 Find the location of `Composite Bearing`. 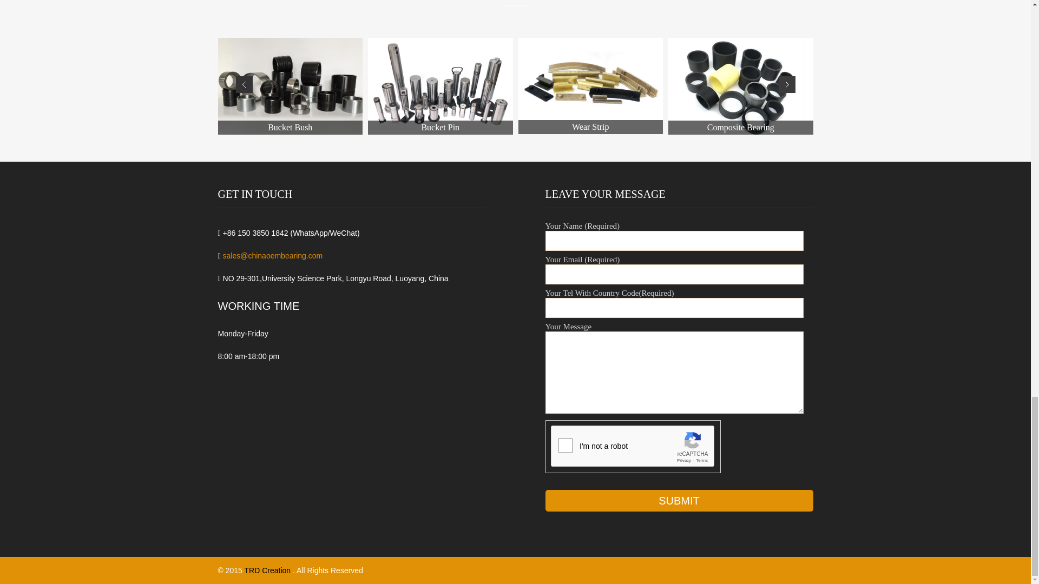

Composite Bearing is located at coordinates (740, 87).